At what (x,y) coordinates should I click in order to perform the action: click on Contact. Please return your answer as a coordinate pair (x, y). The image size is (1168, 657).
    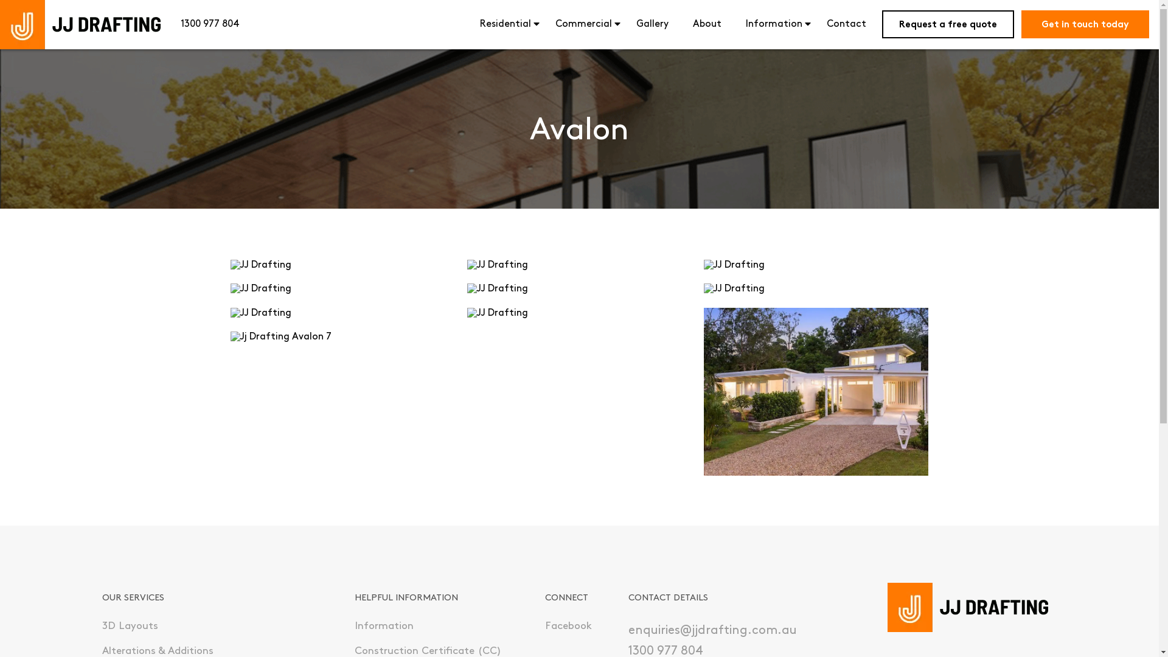
    Looking at the image, I should click on (847, 24).